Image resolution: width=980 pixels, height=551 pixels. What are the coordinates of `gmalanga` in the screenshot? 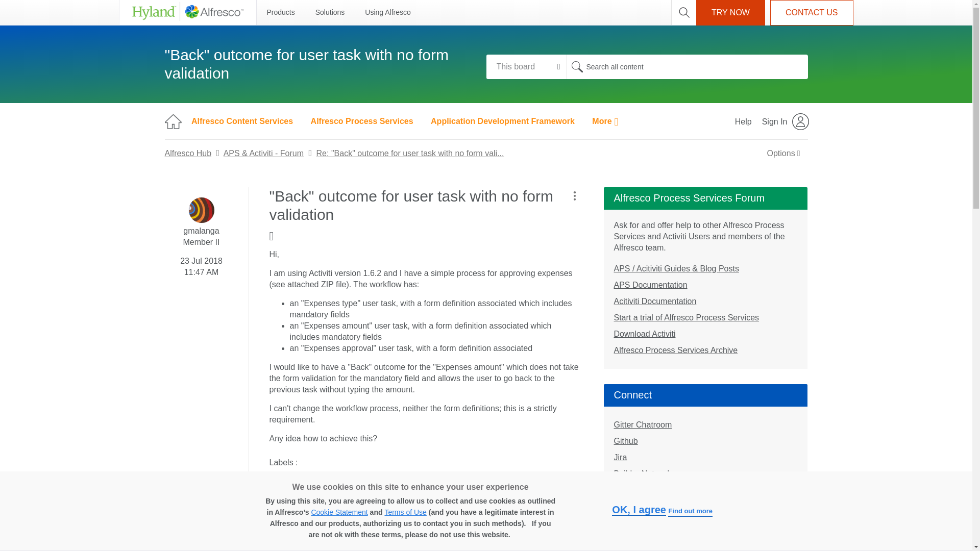 It's located at (202, 210).